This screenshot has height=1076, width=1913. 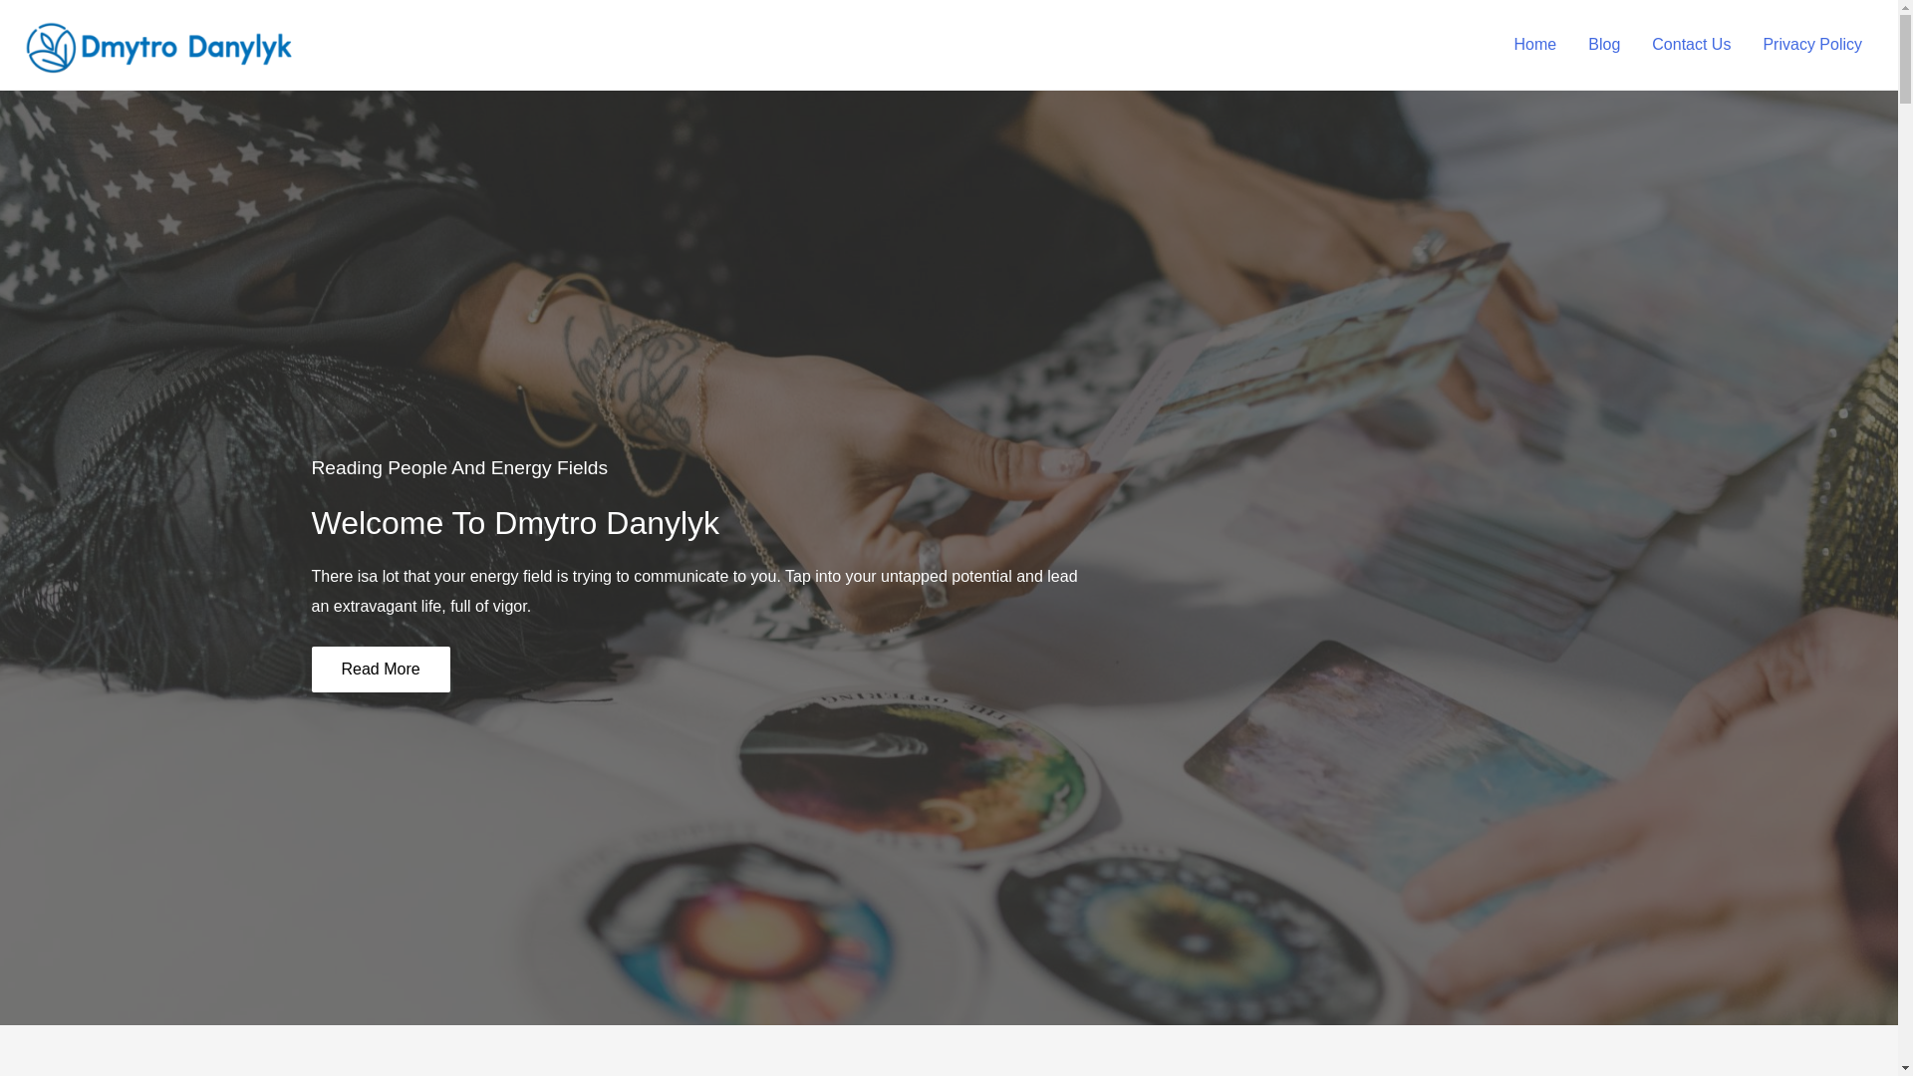 I want to click on Read More, so click(x=380, y=670).